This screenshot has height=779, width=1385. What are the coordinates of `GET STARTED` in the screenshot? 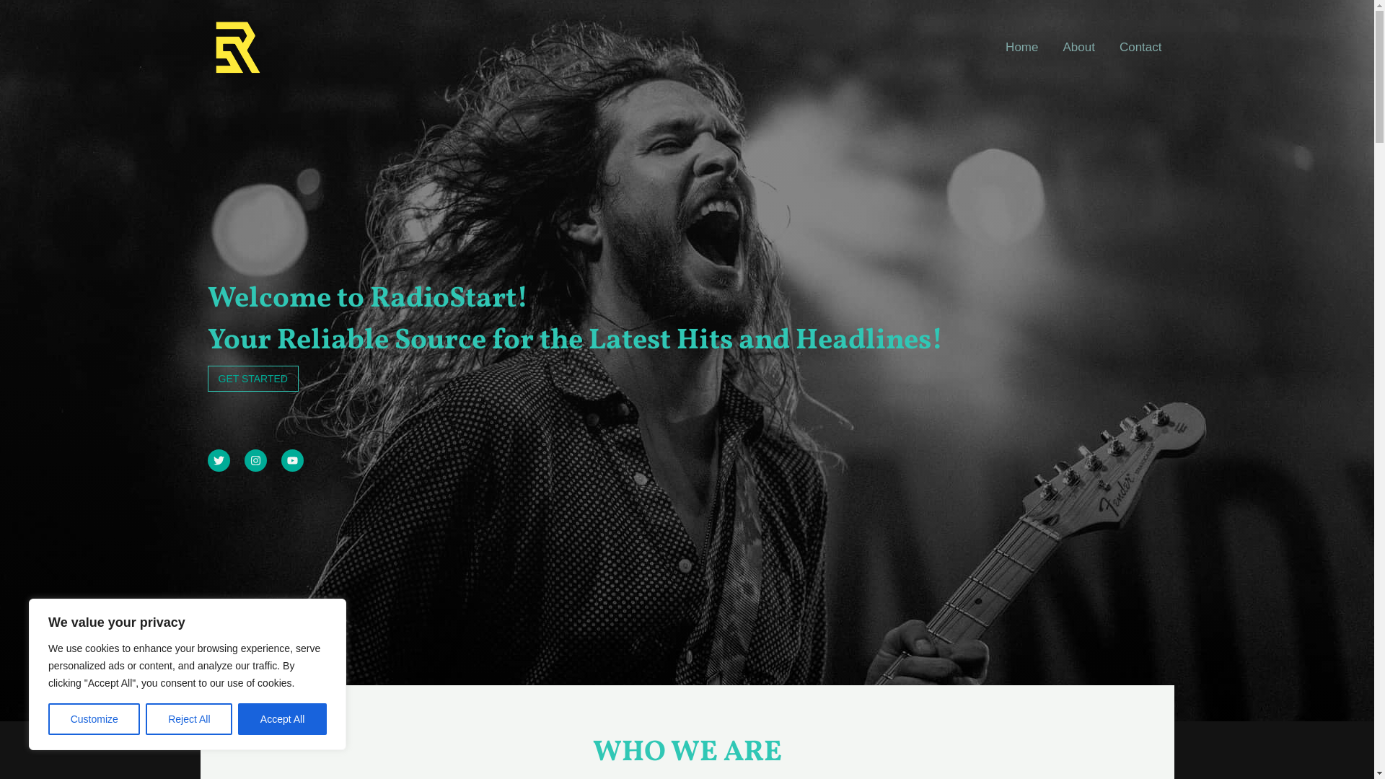 It's located at (253, 379).